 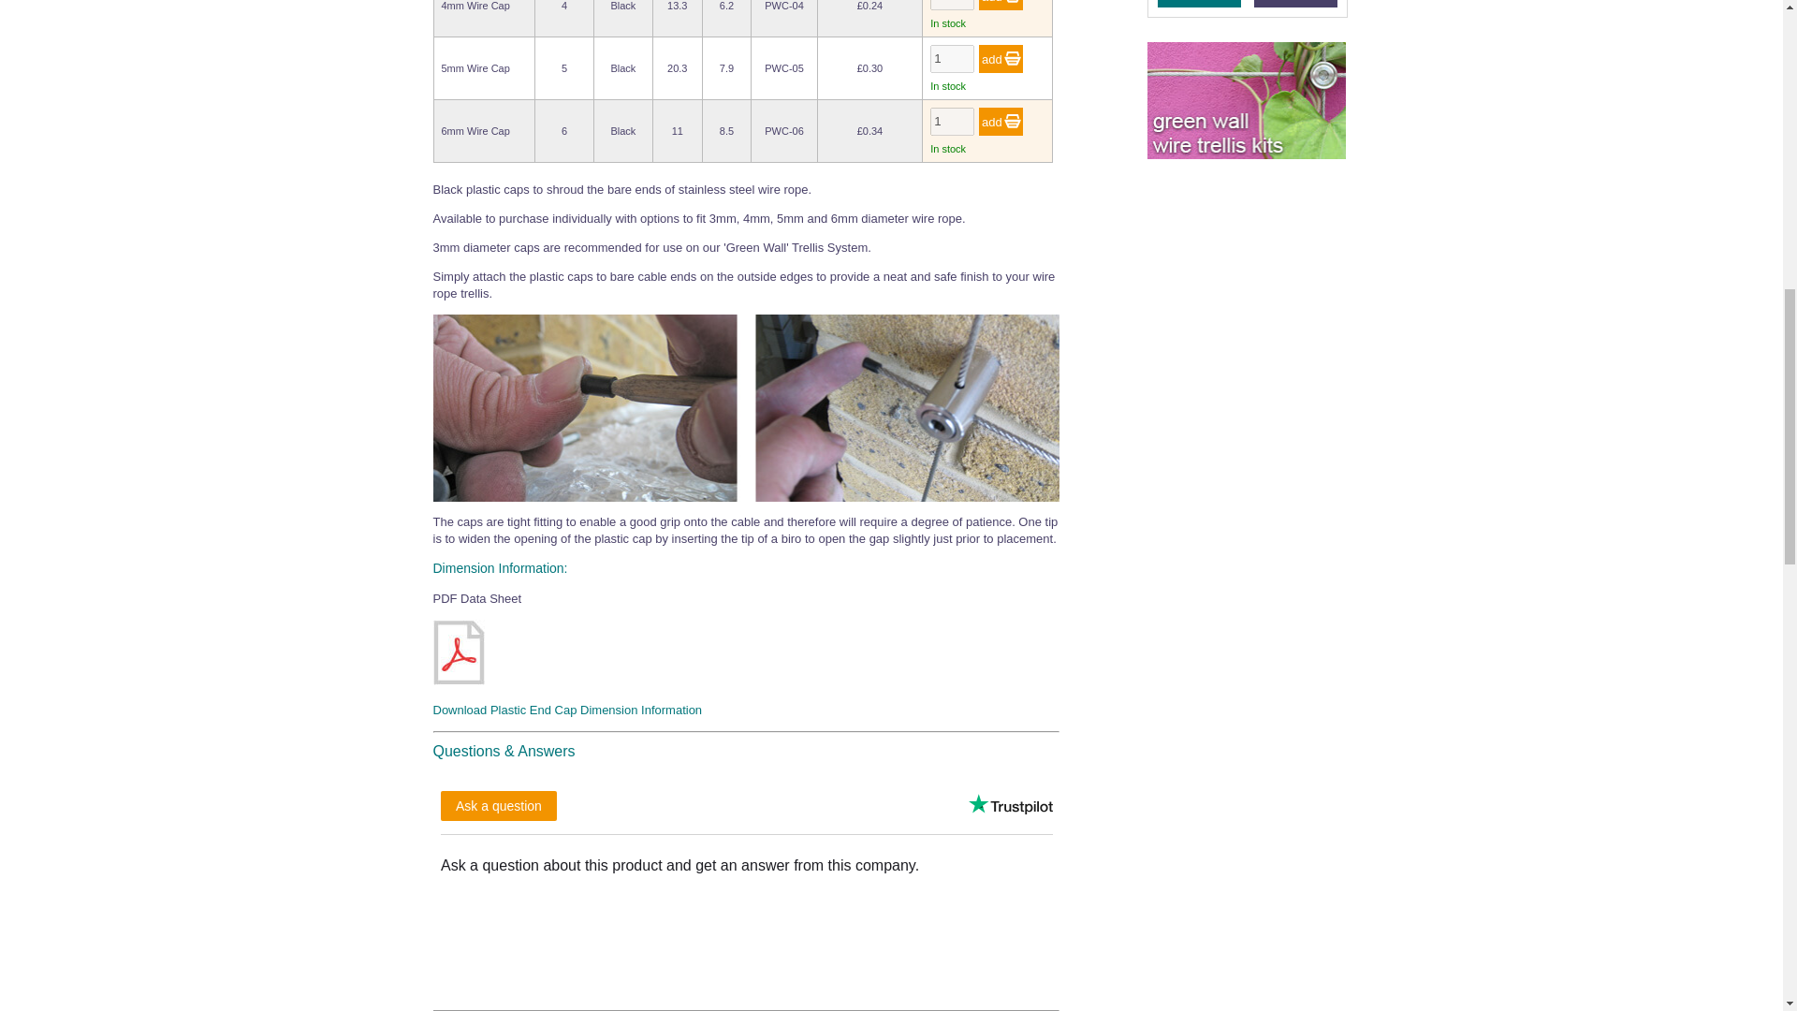 What do you see at coordinates (952, 5) in the screenshot?
I see `1` at bounding box center [952, 5].